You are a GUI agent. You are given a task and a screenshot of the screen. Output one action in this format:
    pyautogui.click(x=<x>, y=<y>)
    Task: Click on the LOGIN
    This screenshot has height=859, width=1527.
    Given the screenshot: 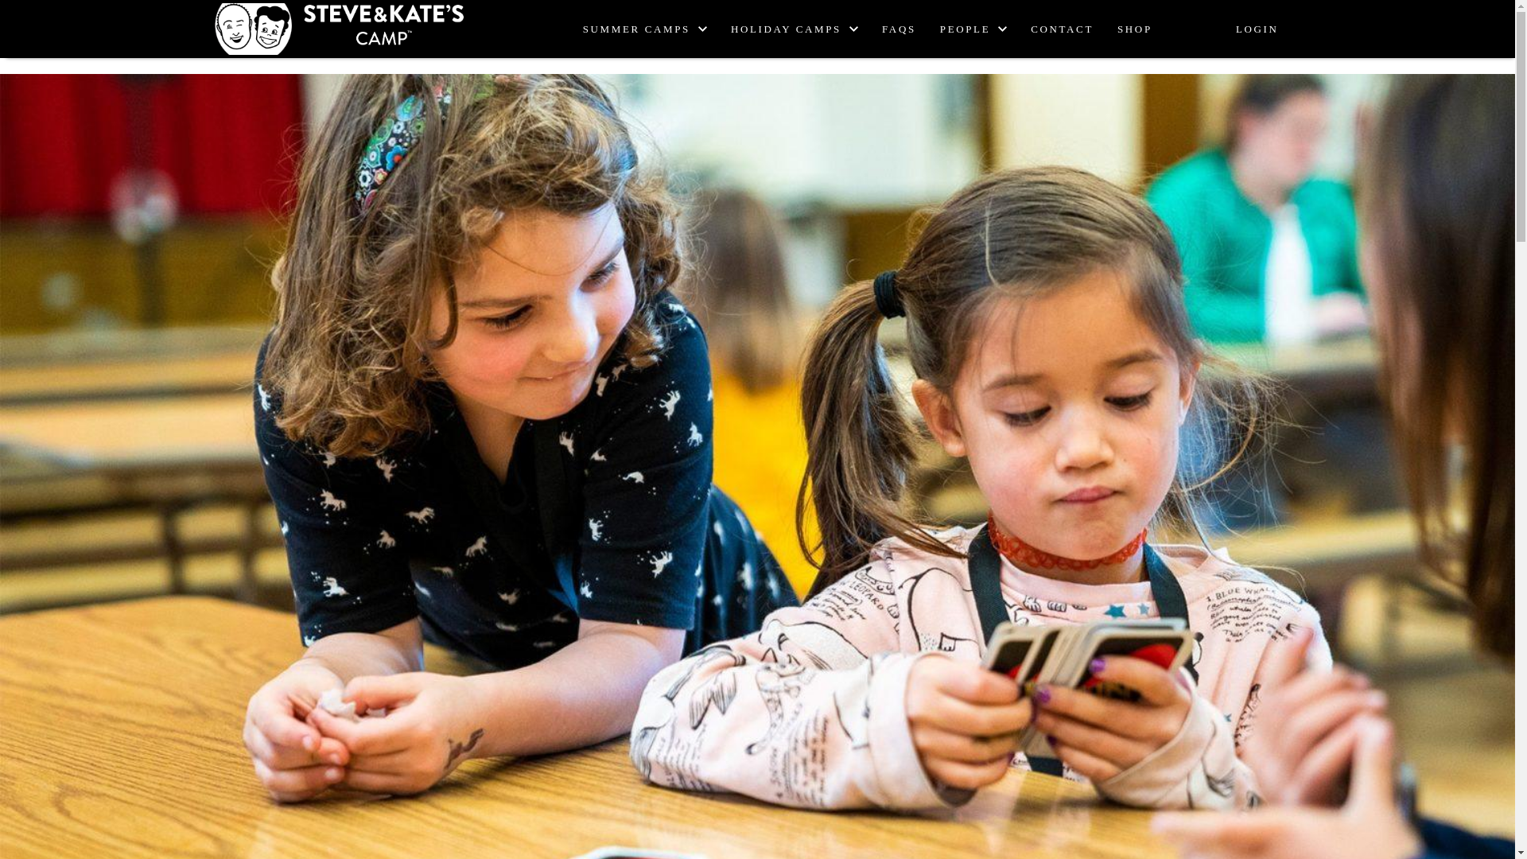 What is the action you would take?
    pyautogui.click(x=1257, y=29)
    